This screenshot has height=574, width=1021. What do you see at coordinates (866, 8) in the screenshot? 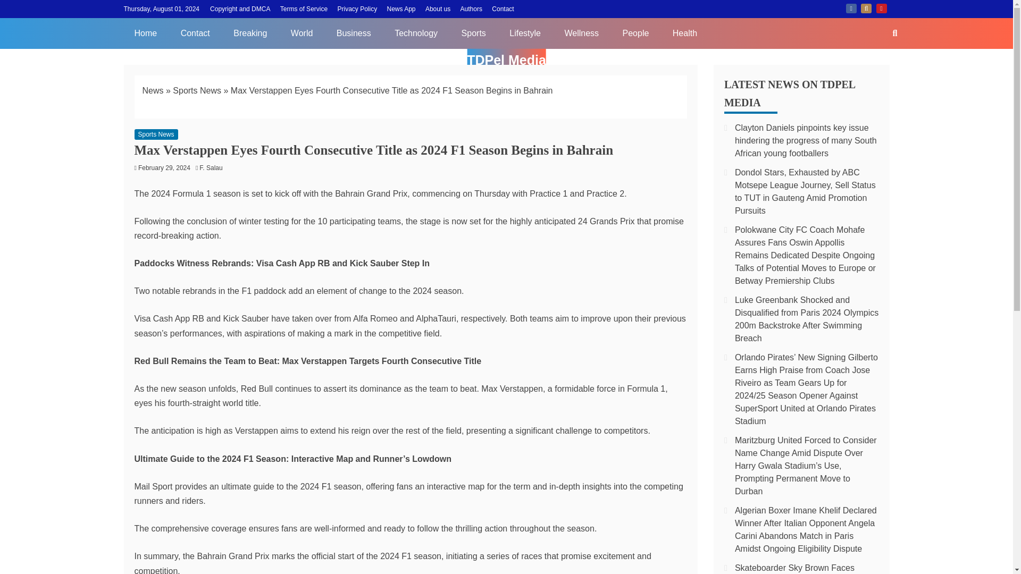
I see `Twitter` at bounding box center [866, 8].